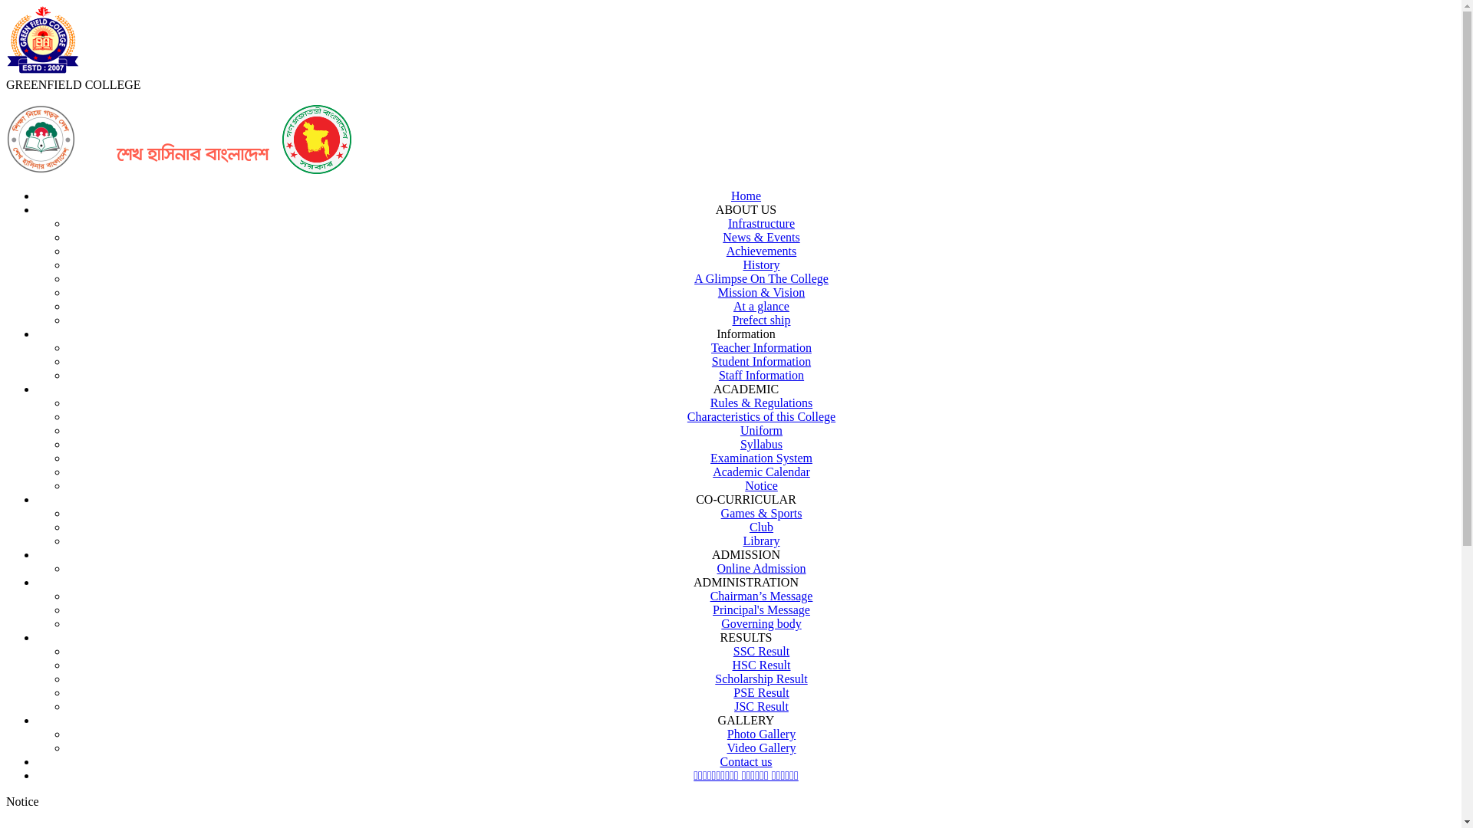 The height and width of the screenshot is (828, 1473). I want to click on Photo Gallery, so click(761, 734).